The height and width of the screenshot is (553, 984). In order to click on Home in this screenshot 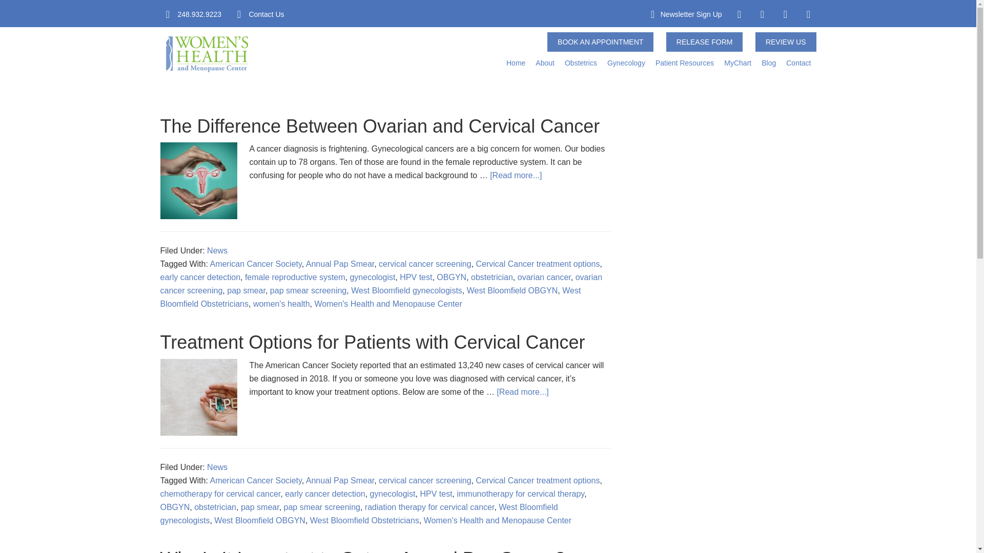, I will do `click(516, 62)`.